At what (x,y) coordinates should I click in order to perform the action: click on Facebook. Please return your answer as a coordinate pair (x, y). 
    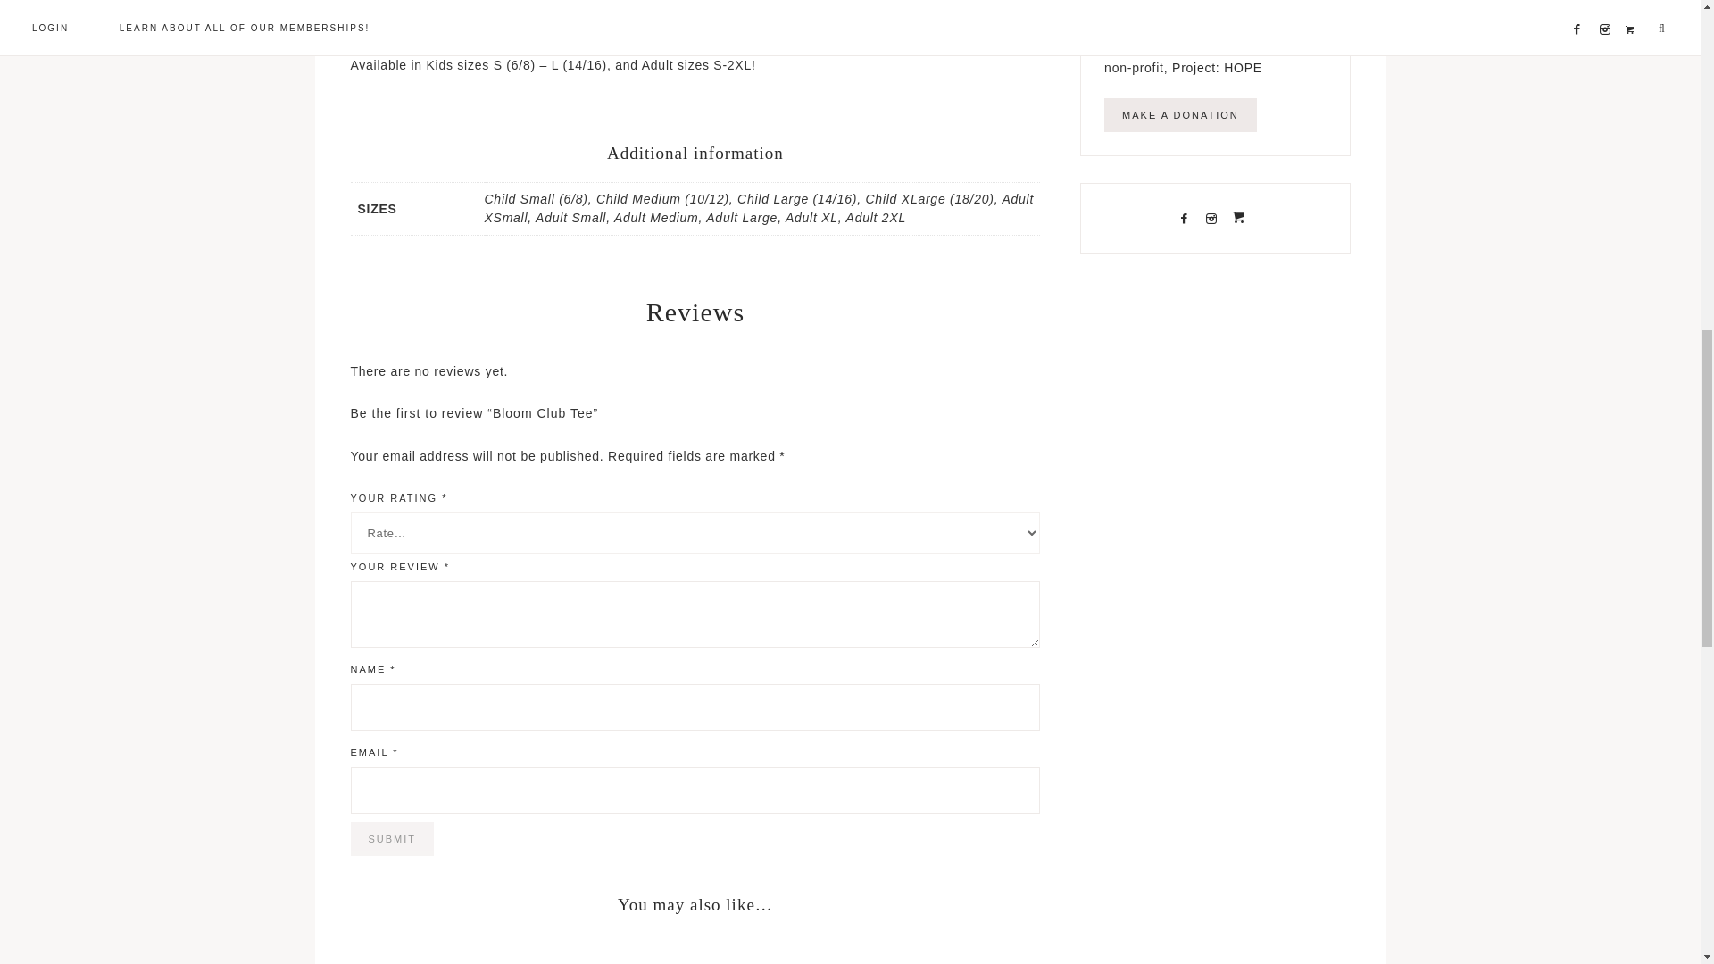
    Looking at the image, I should click on (1187, 218).